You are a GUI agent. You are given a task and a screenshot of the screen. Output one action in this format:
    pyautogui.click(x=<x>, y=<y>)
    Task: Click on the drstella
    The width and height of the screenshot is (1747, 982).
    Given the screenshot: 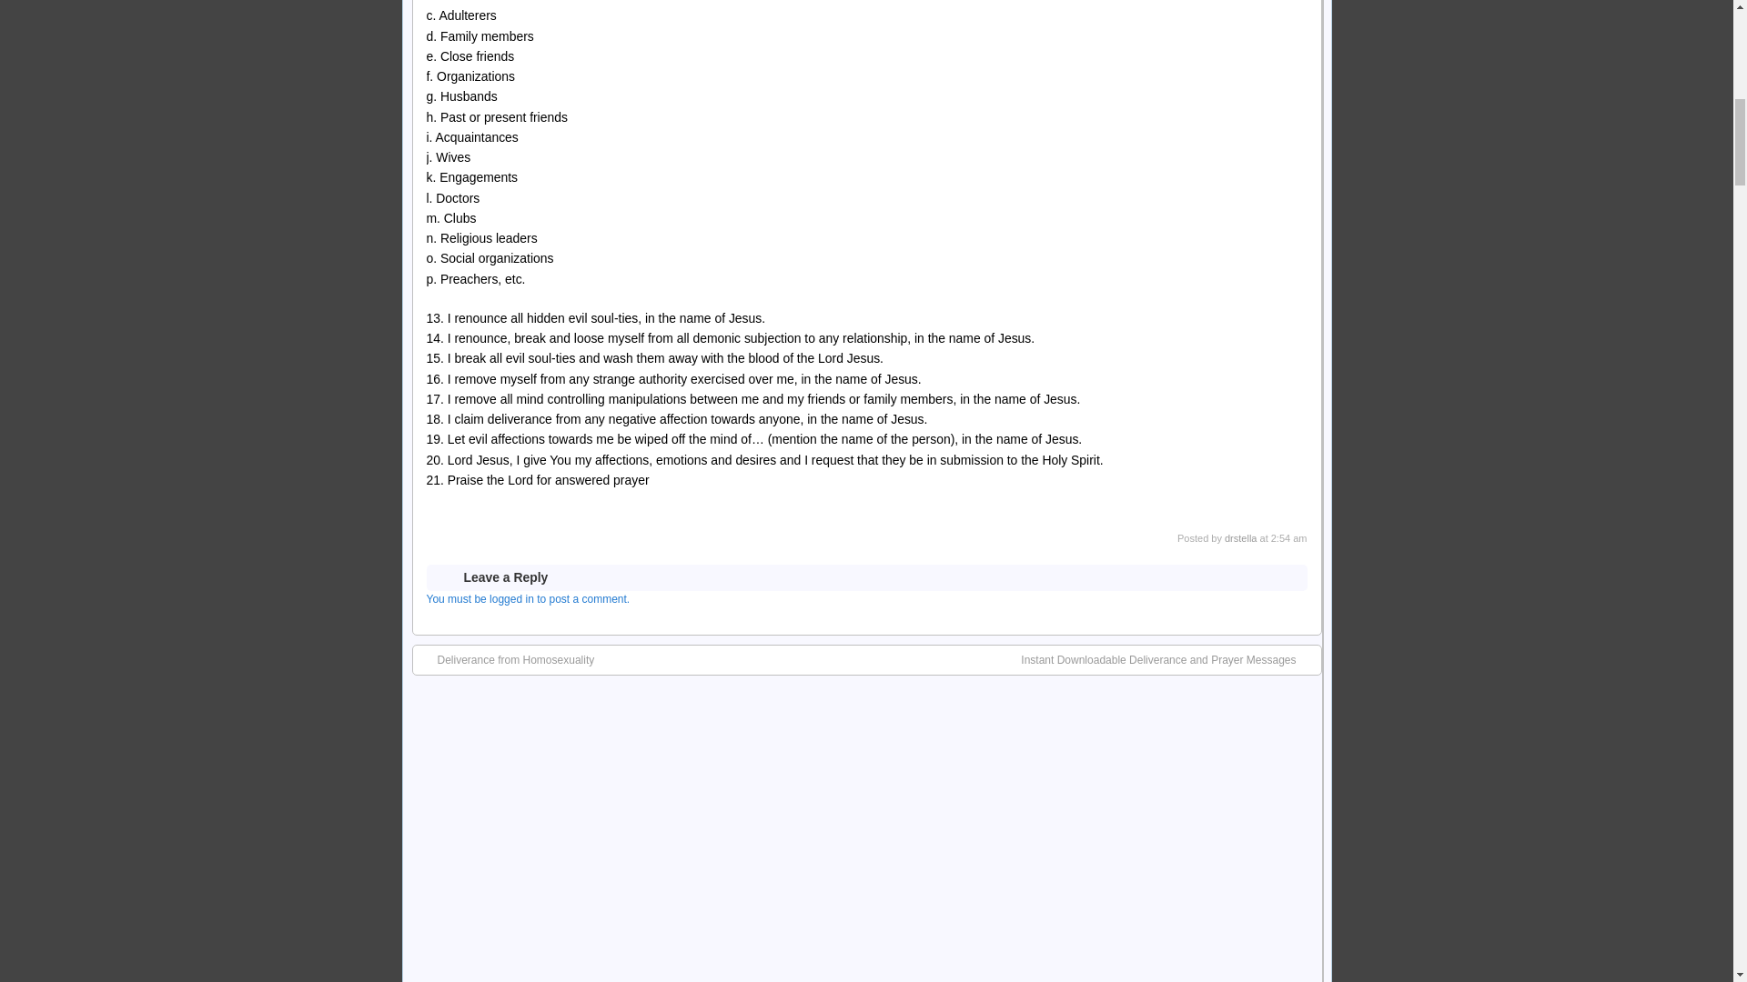 What is the action you would take?
    pyautogui.click(x=1239, y=538)
    